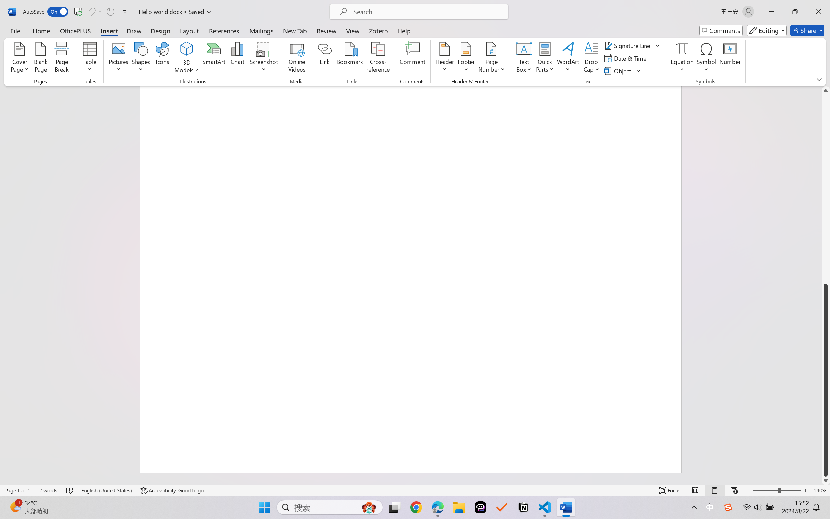 The image size is (830, 519). I want to click on Accessibility Checker Accessibility: Good to go, so click(172, 490).